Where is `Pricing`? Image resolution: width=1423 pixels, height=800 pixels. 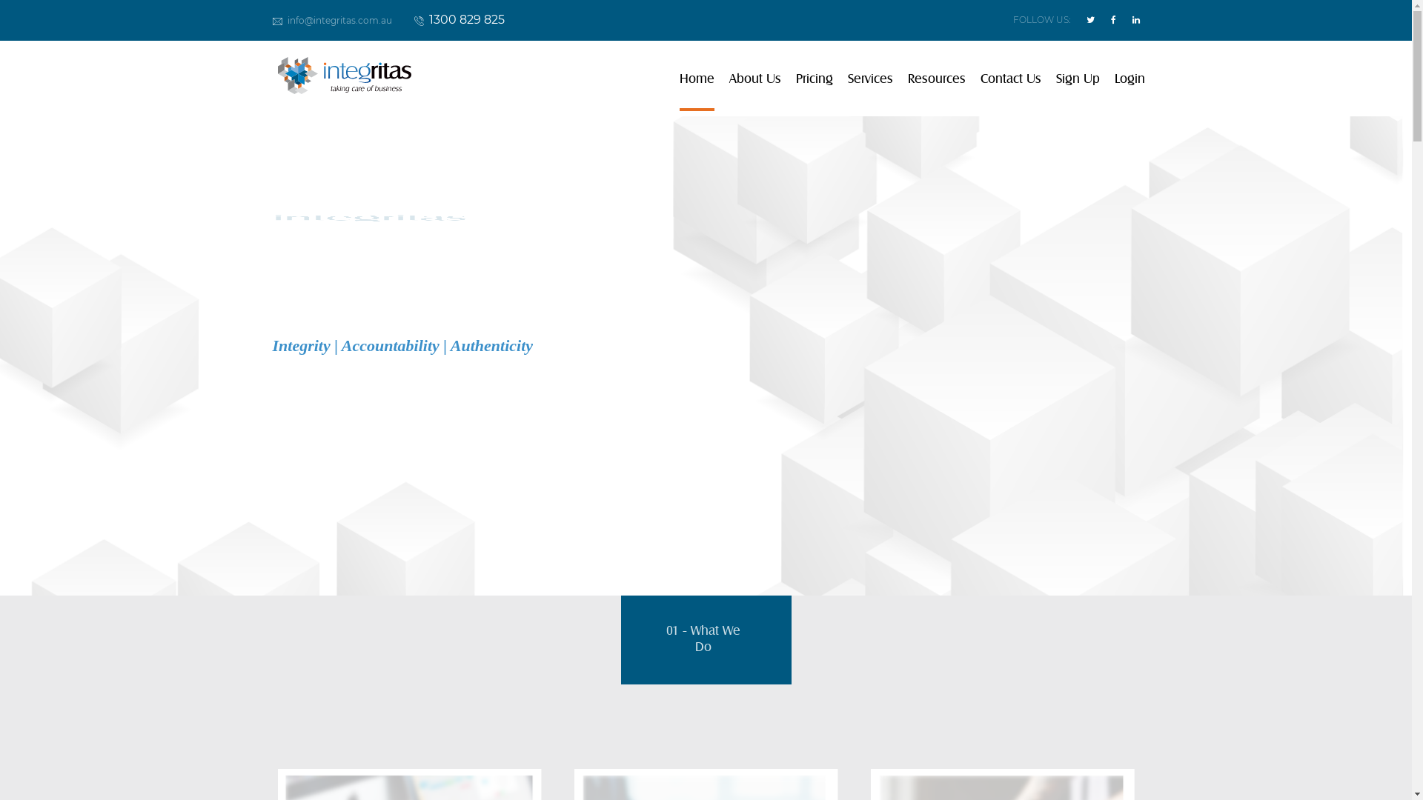 Pricing is located at coordinates (815, 79).